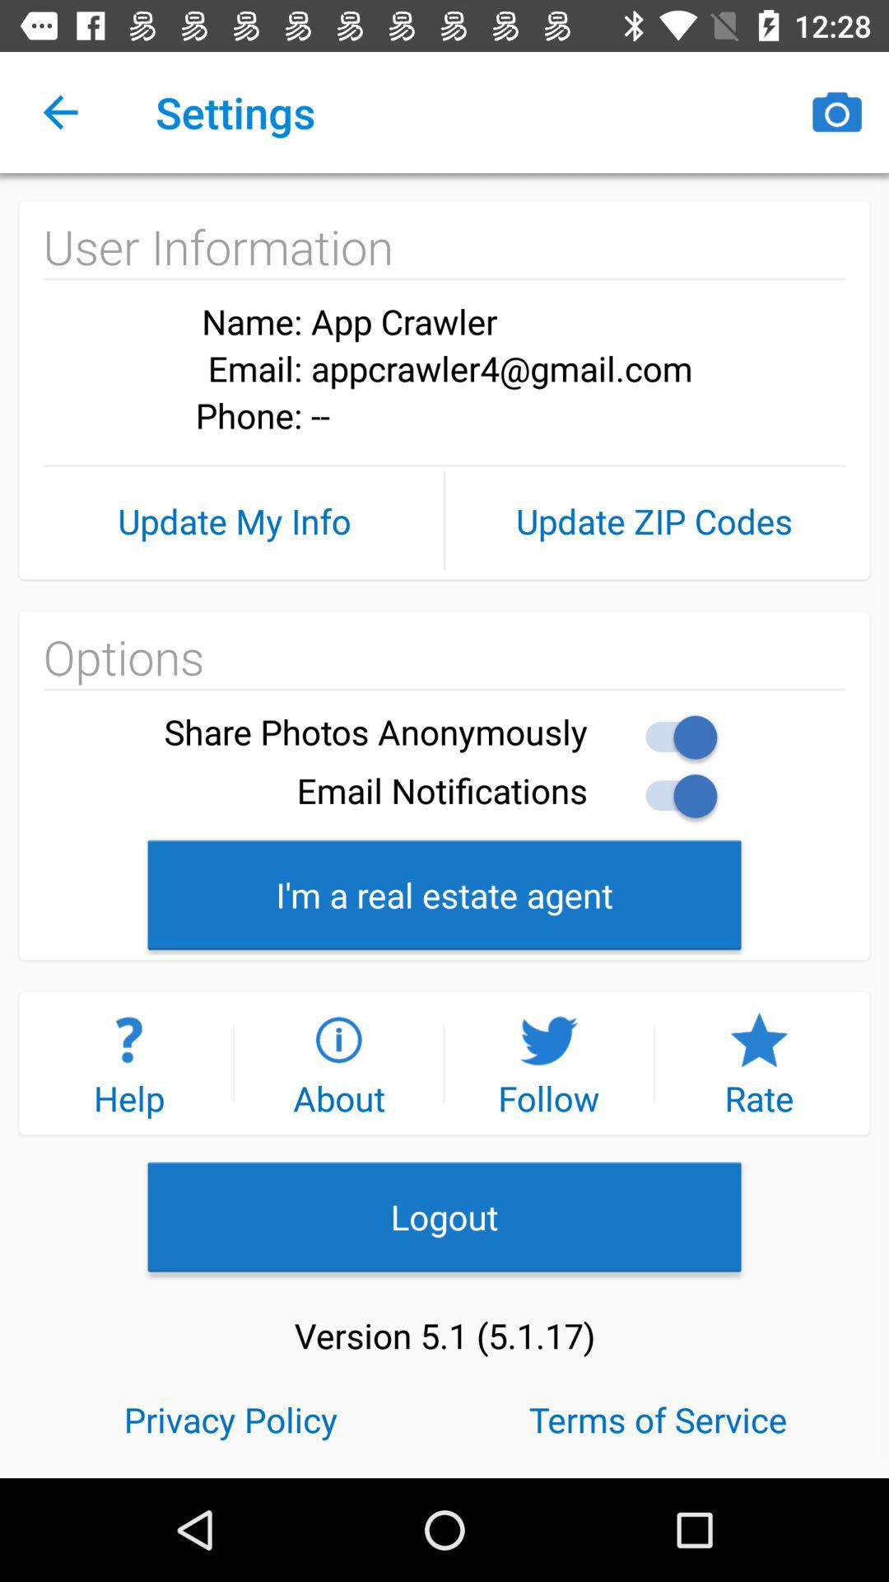 The width and height of the screenshot is (889, 1582). What do you see at coordinates (128, 1063) in the screenshot?
I see `tap item above logout` at bounding box center [128, 1063].